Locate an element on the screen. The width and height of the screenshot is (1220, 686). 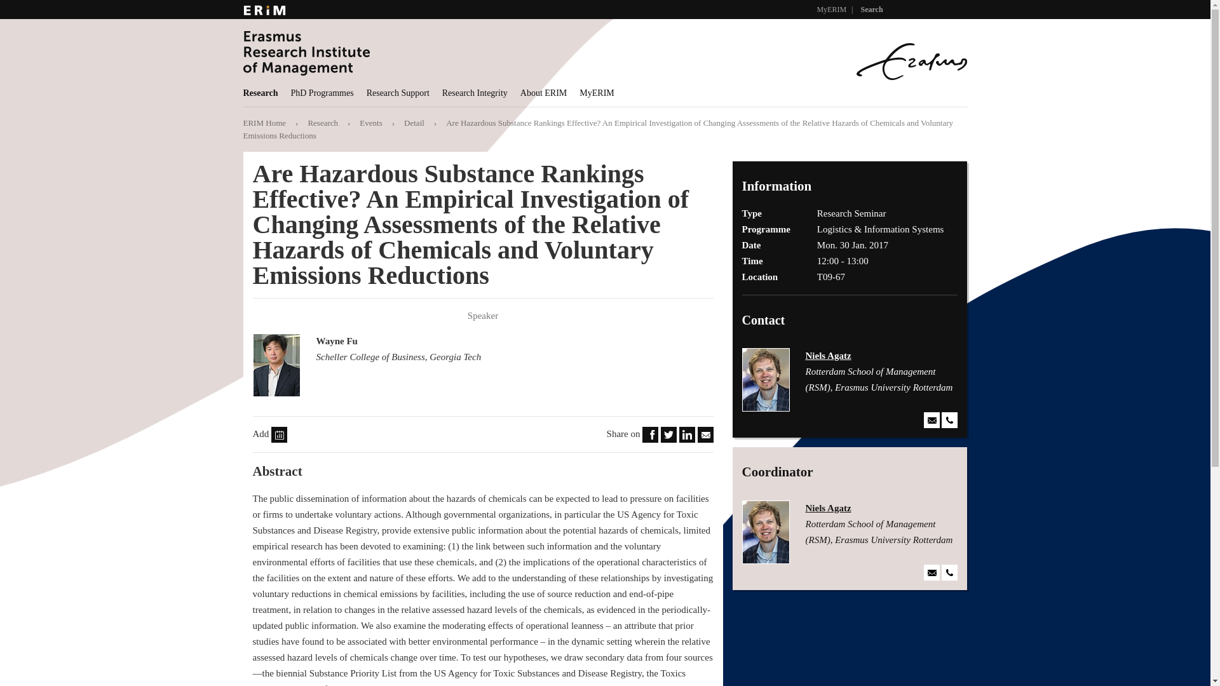
Back to the ERIM homepage is located at coordinates (264, 122).